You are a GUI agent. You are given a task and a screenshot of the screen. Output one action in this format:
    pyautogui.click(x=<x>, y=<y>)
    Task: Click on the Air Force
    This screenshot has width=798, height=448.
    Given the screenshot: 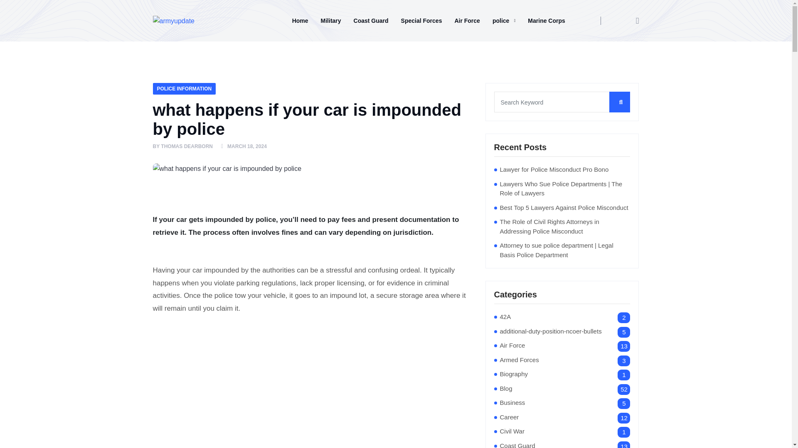 What is the action you would take?
    pyautogui.click(x=512, y=345)
    